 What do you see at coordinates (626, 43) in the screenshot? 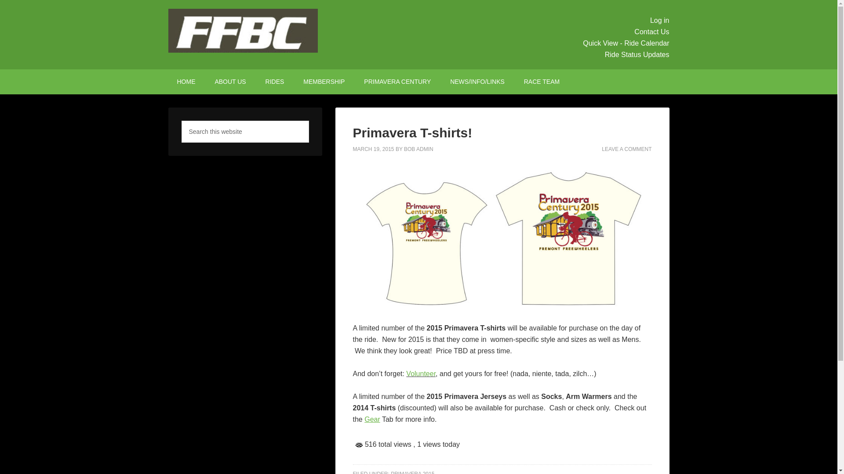
I see `Quick View - Ride Calendar` at bounding box center [626, 43].